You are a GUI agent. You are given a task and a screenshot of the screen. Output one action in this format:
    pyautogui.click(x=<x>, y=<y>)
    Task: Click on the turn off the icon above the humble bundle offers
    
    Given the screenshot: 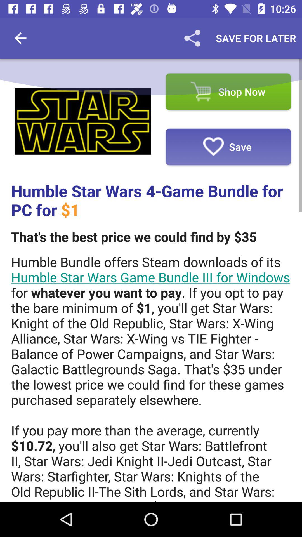 What is the action you would take?
    pyautogui.click(x=134, y=237)
    